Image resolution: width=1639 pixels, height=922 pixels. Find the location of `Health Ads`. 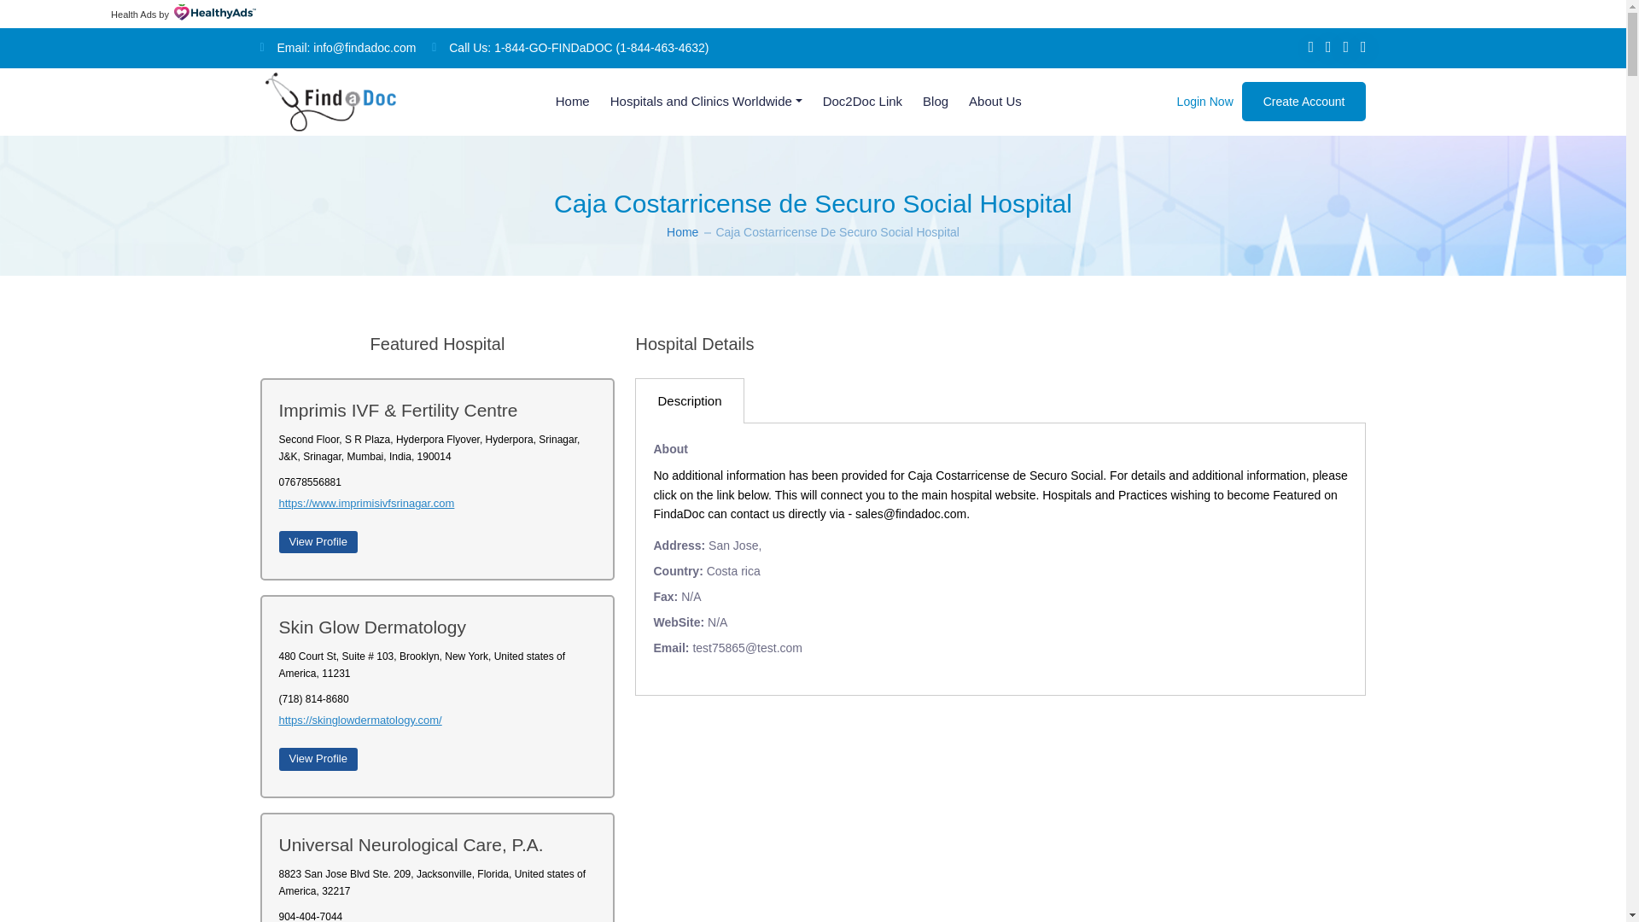

Health Ads is located at coordinates (133, 14).